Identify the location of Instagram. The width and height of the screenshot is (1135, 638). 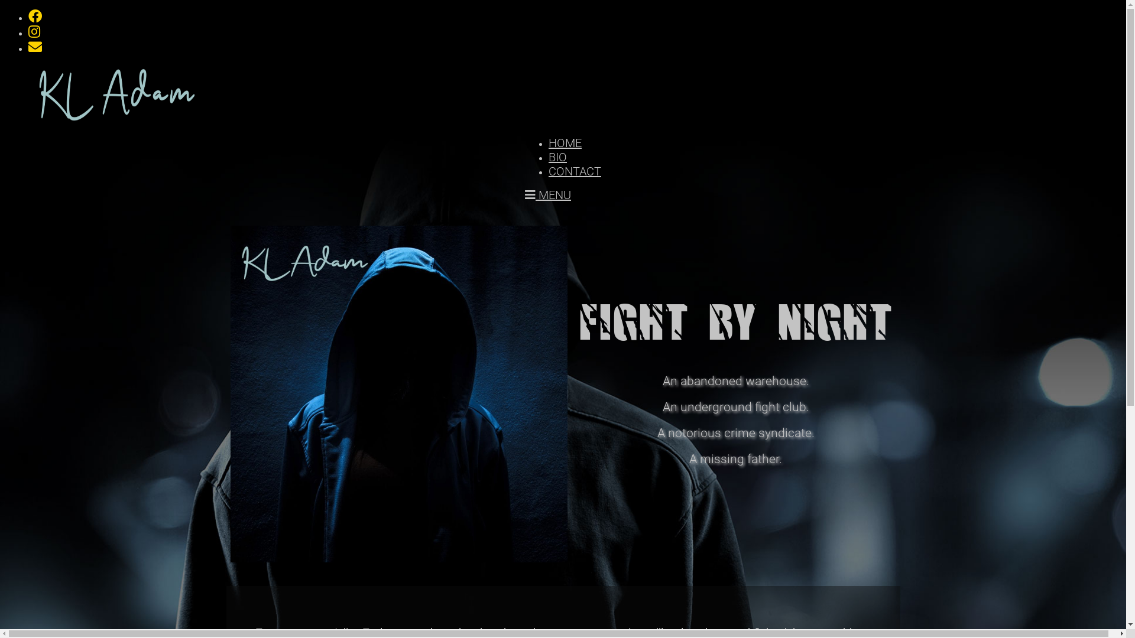
(34, 32).